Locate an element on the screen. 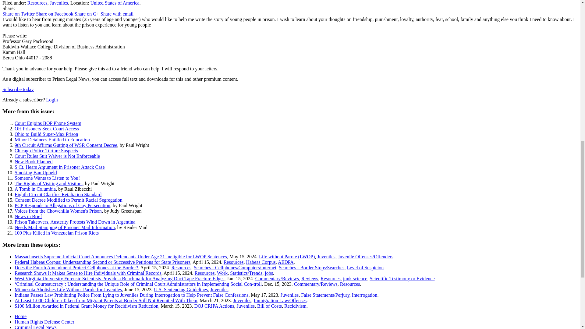 The image size is (585, 329). Share with email is located at coordinates (117, 14).